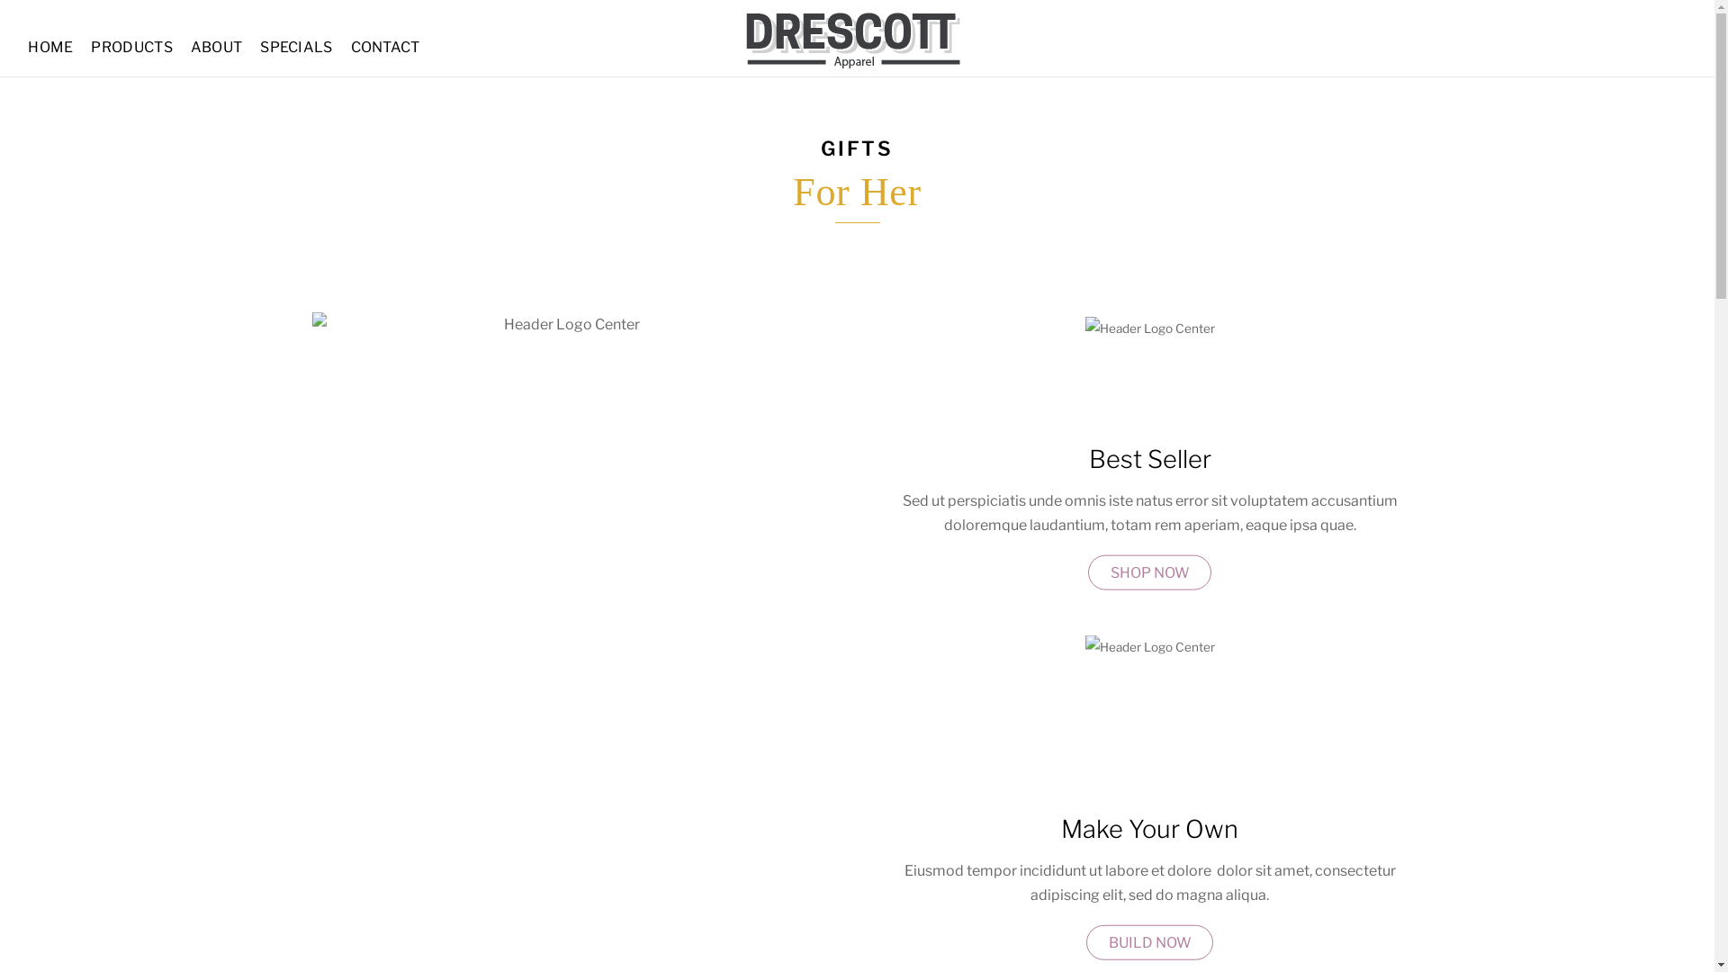  What do you see at coordinates (297, 48) in the screenshot?
I see `SPECIALS` at bounding box center [297, 48].